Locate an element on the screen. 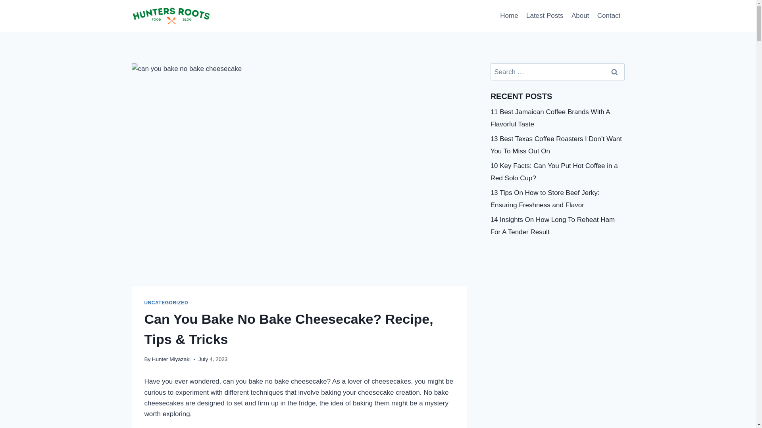 This screenshot has height=428, width=762. Home is located at coordinates (509, 16).